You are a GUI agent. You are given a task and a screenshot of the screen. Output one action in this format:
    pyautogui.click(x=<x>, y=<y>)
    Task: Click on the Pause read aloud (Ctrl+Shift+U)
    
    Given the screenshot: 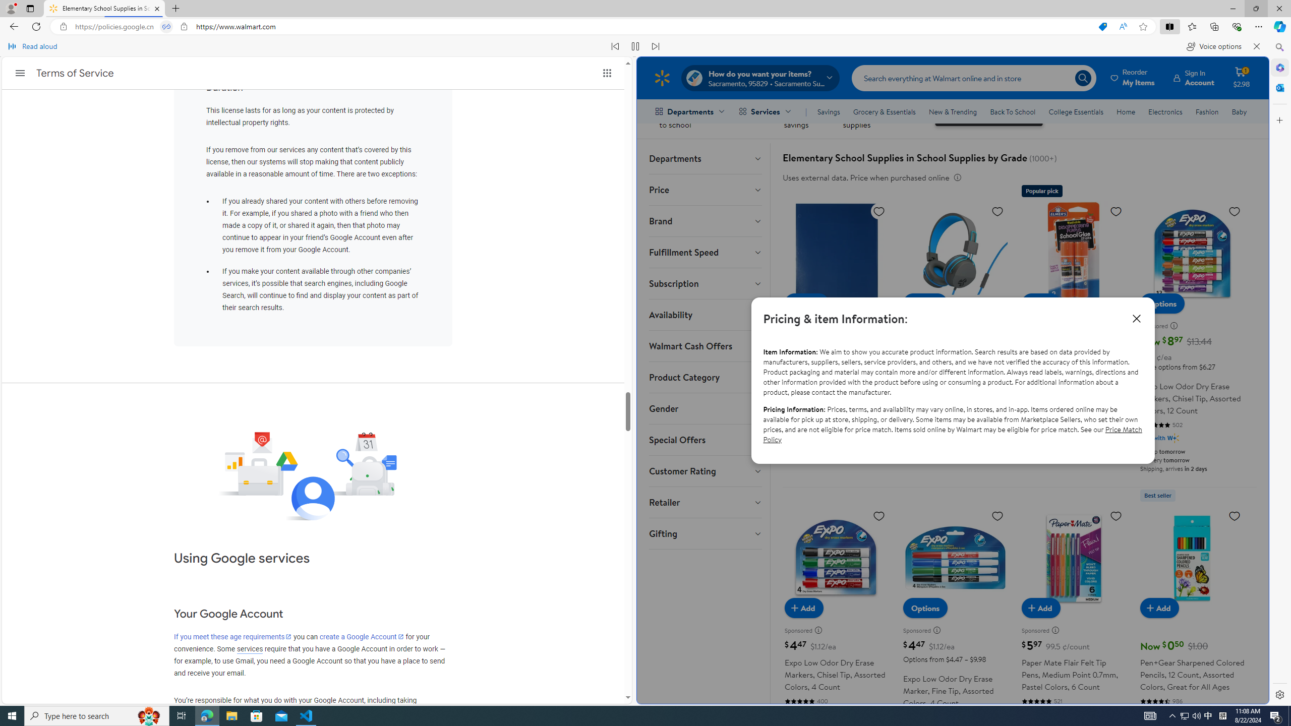 What is the action you would take?
    pyautogui.click(x=635, y=46)
    